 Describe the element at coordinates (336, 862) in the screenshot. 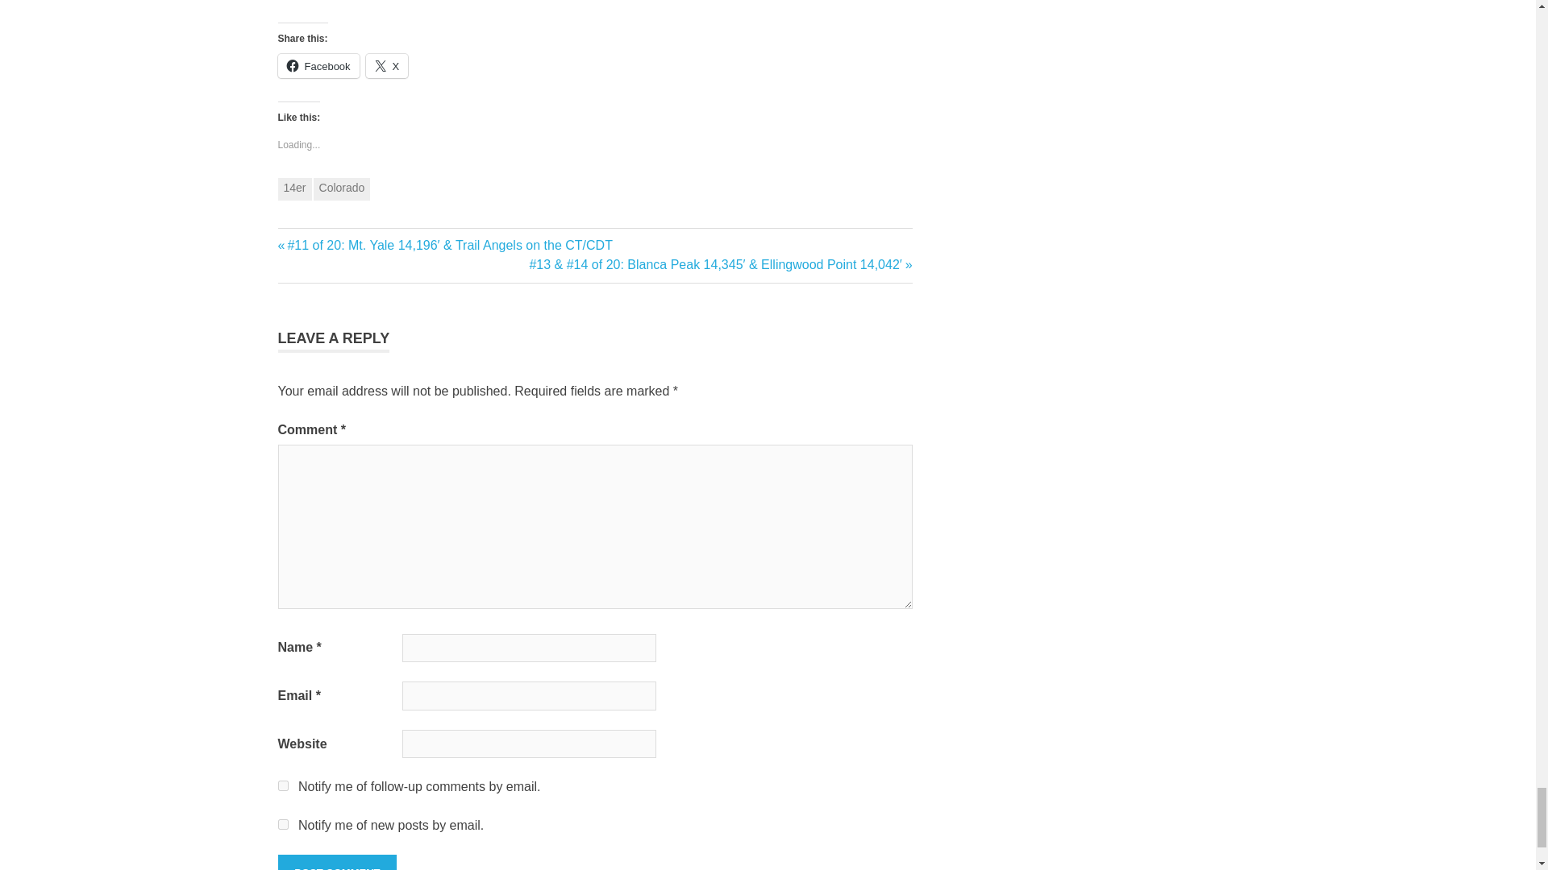

I see `Post Comment` at that location.